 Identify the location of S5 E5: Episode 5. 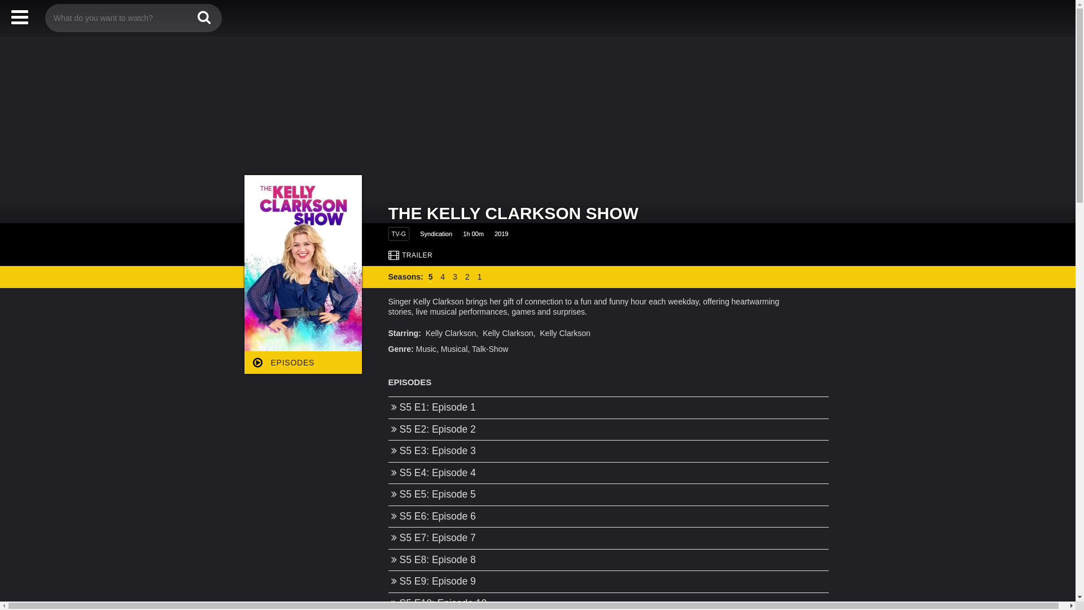
(609, 495).